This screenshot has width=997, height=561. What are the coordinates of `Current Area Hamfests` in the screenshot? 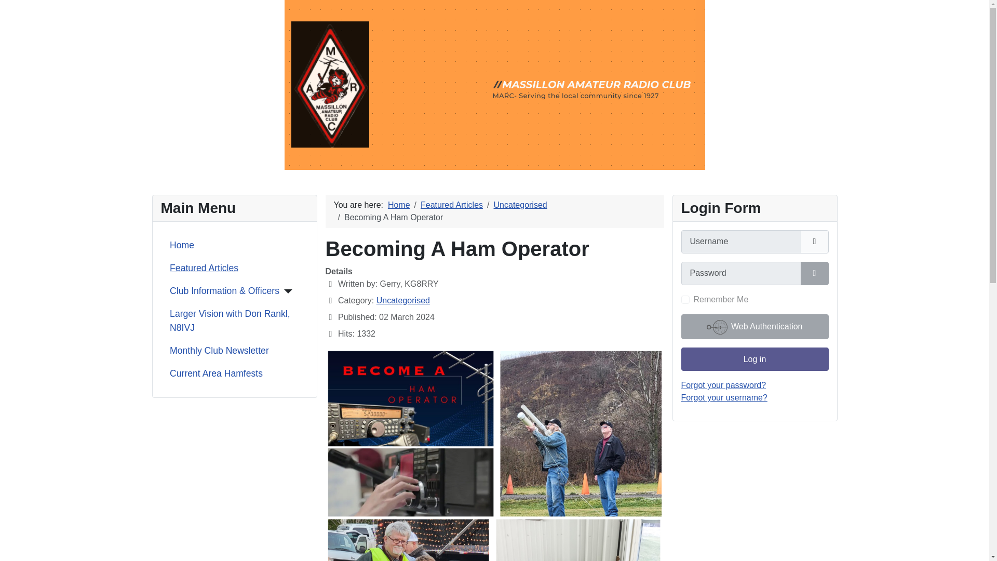 It's located at (216, 373).